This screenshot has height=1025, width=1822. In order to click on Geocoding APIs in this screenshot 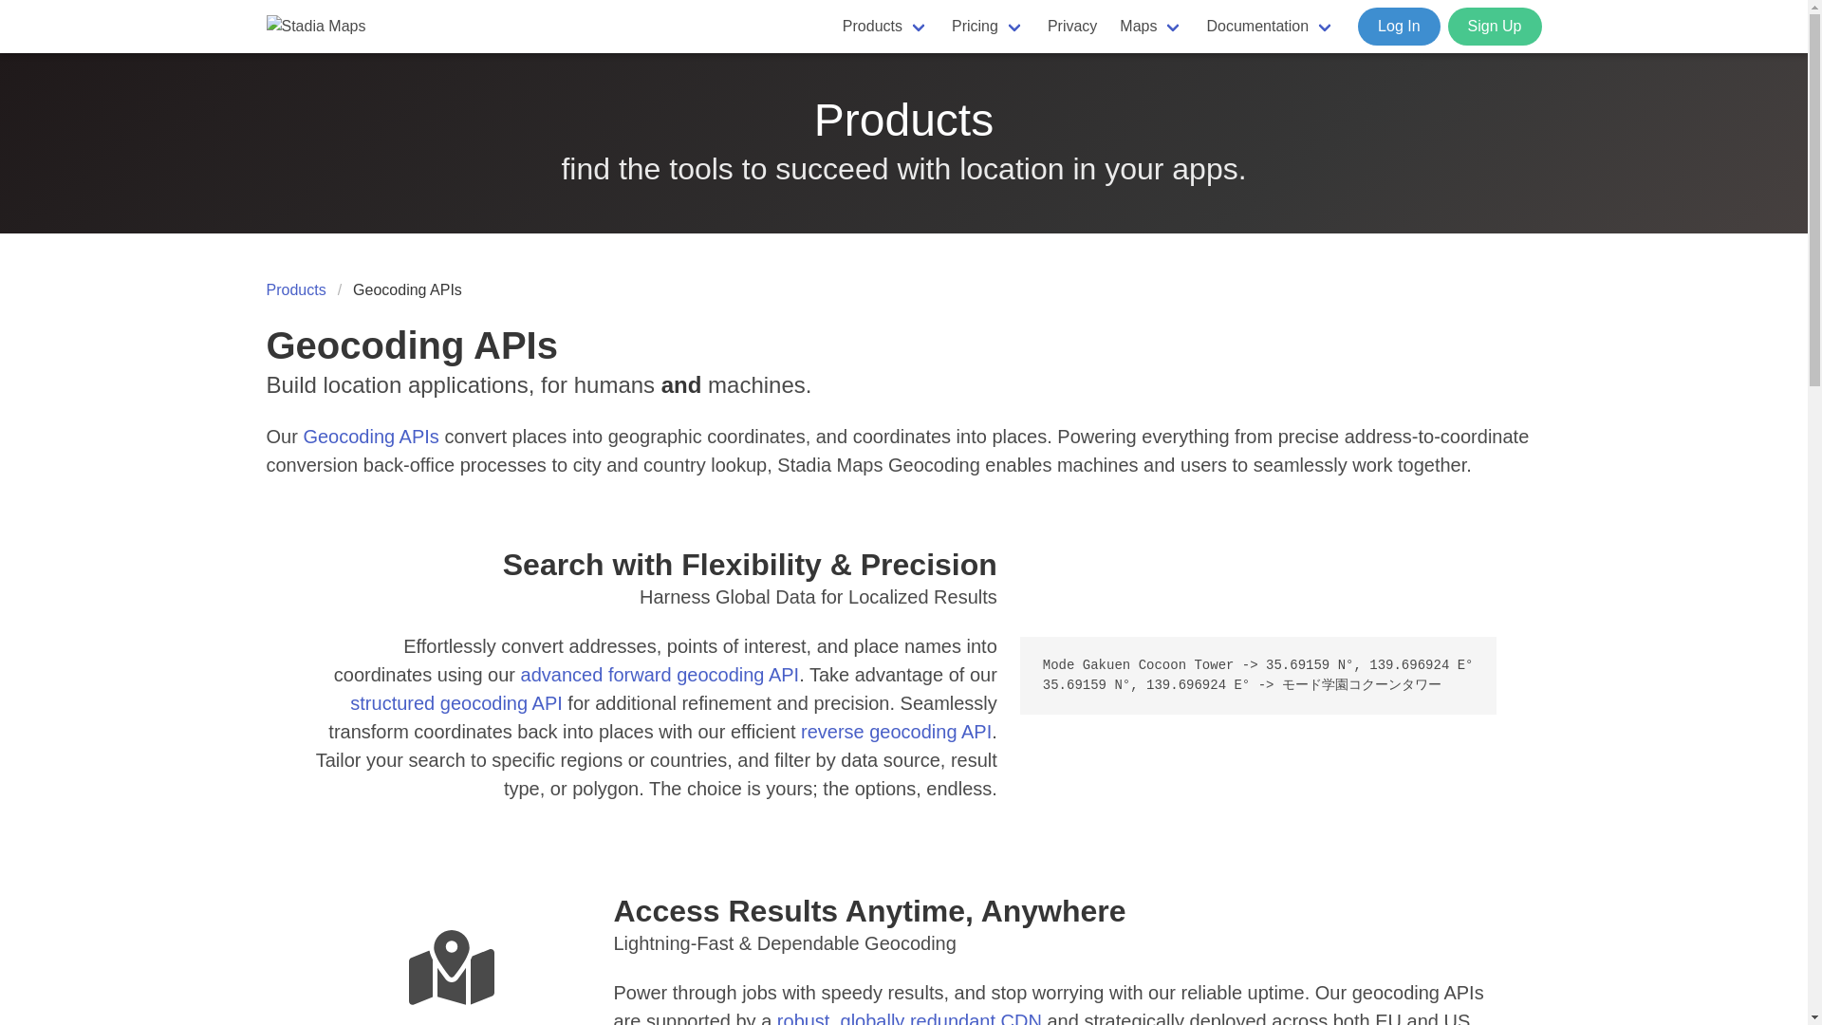, I will do `click(373, 437)`.